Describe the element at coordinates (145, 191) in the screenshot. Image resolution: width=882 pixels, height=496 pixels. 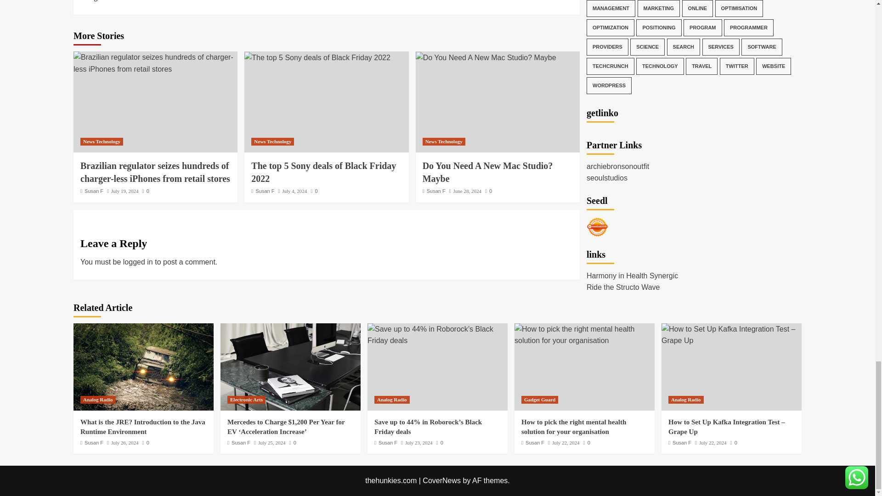
I see `0` at that location.